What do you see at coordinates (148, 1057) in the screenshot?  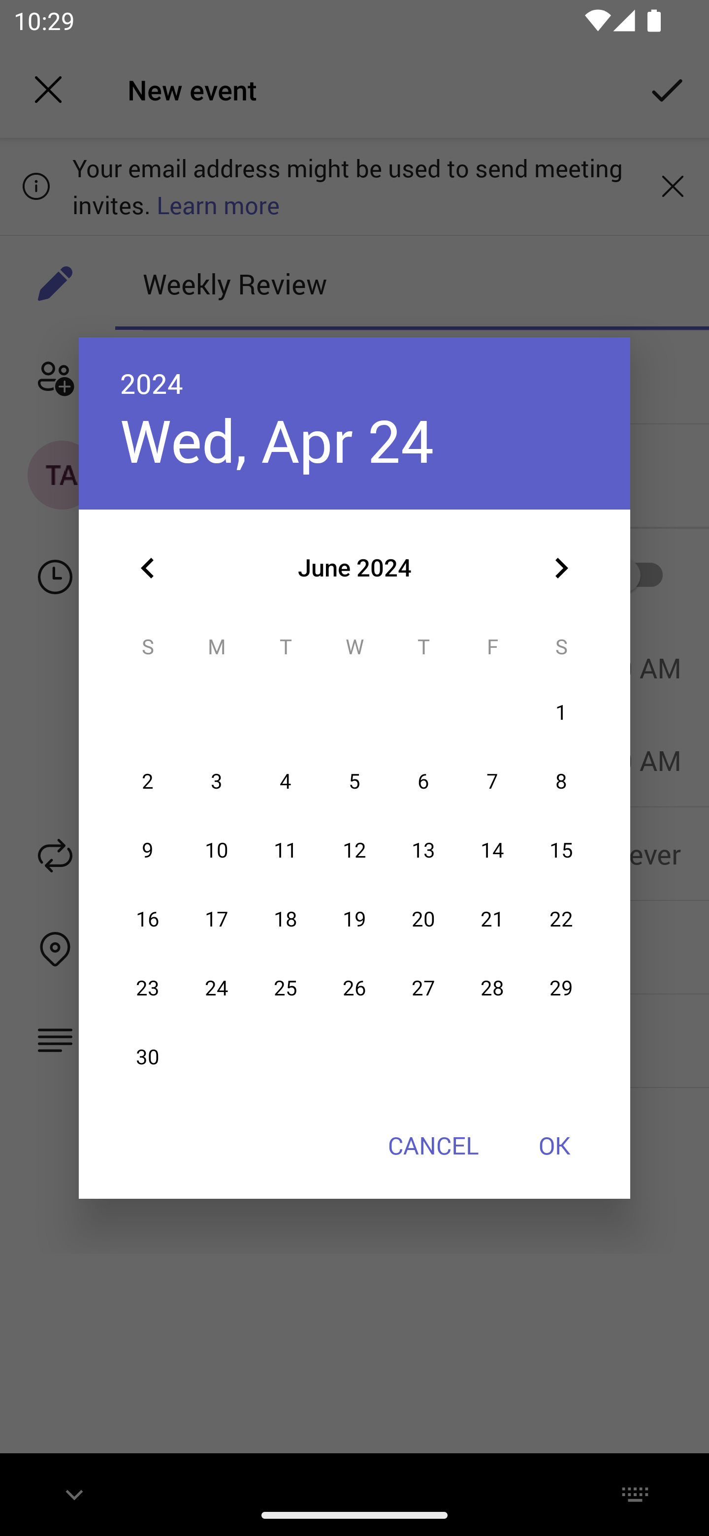 I see `30 30 June 2024` at bounding box center [148, 1057].